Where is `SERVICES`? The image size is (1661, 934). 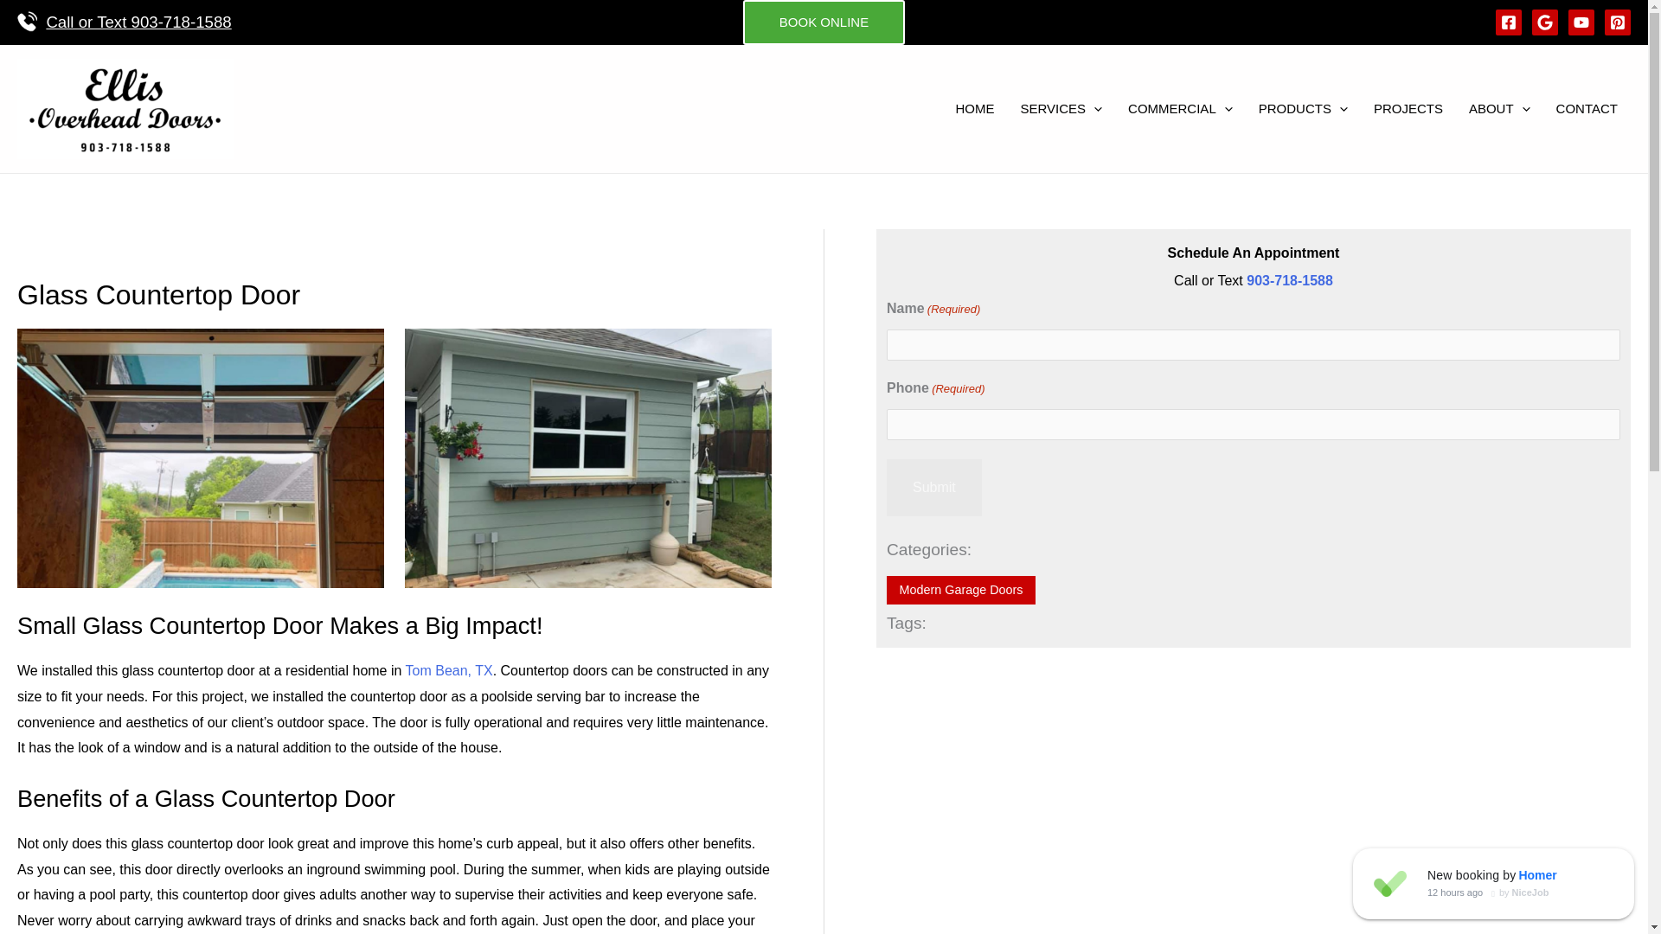 SERVICES is located at coordinates (1061, 109).